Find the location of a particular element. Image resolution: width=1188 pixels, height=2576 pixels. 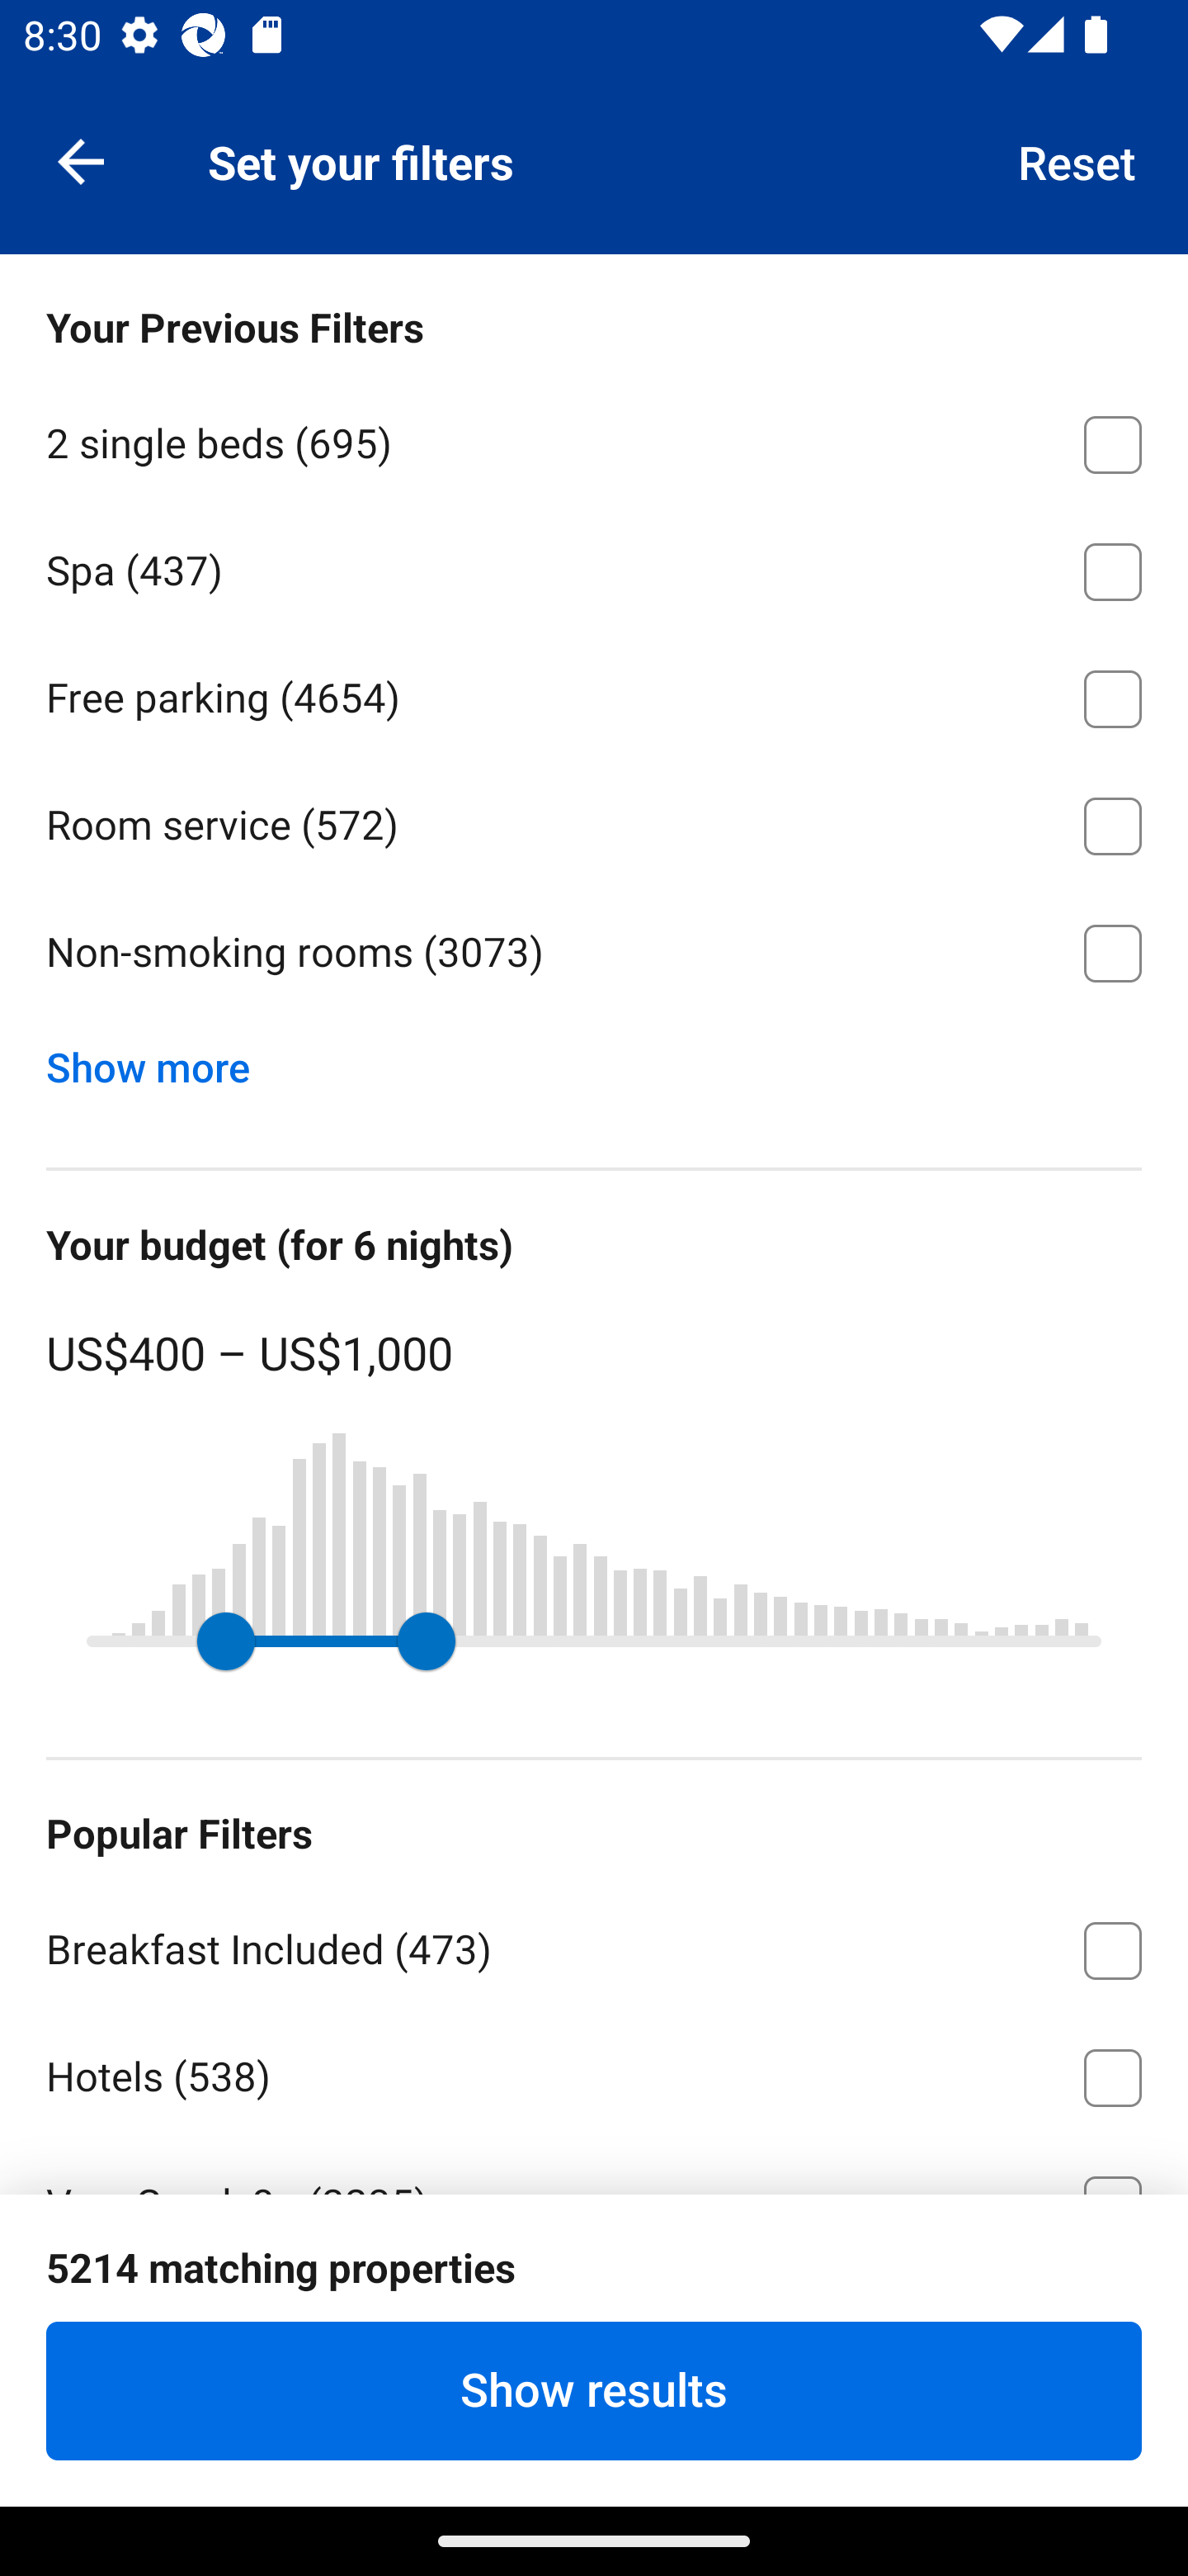

Non-smoking rooms ⁦(3073) is located at coordinates (594, 953).